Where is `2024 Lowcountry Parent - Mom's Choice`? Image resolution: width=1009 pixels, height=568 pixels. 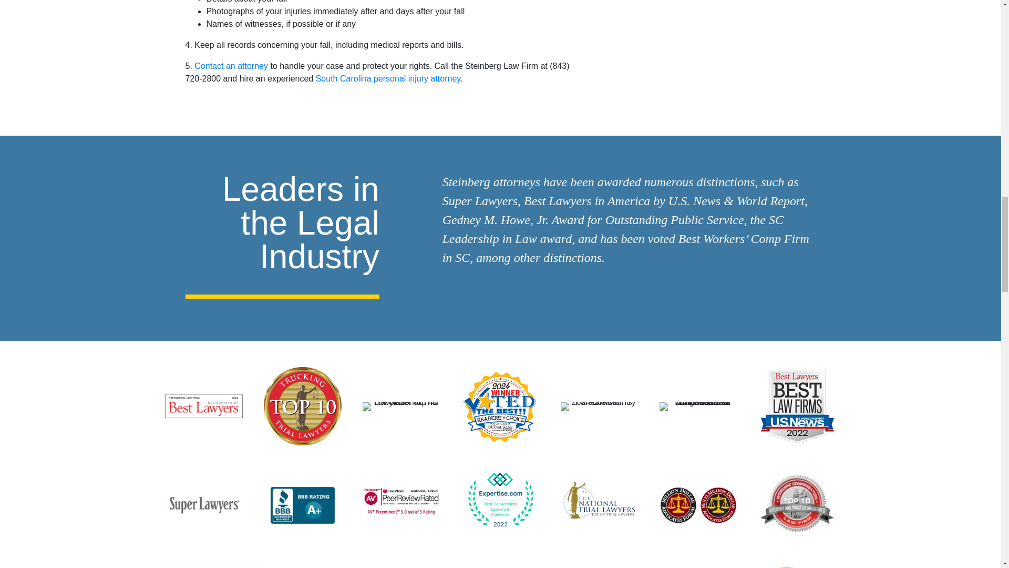 2024 Lowcountry Parent - Mom's Choice is located at coordinates (600, 406).